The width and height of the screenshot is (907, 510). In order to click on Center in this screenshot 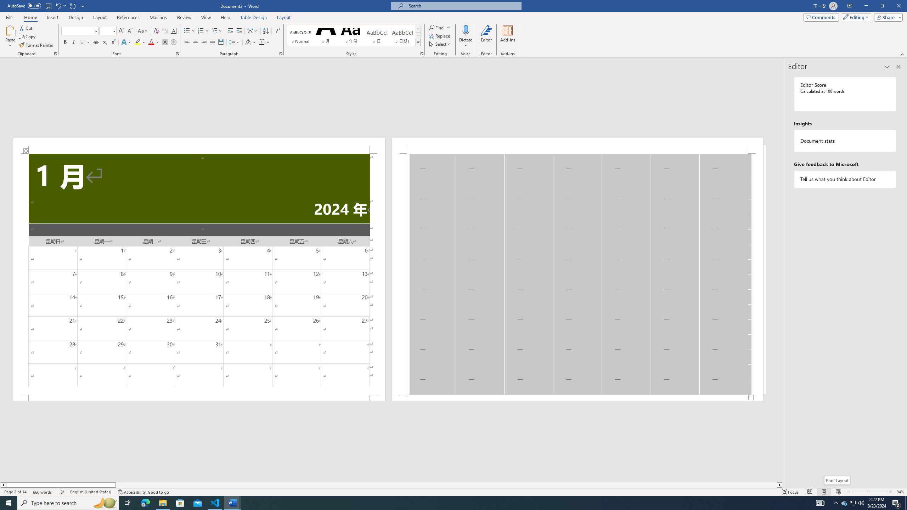, I will do `click(196, 42)`.